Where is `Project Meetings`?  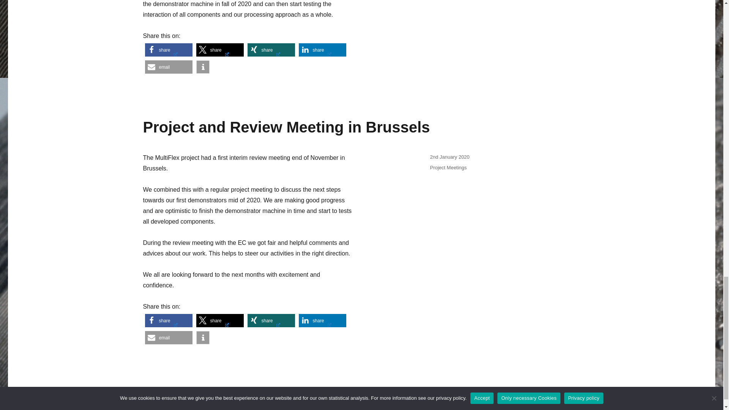
Project Meetings is located at coordinates (448, 168).